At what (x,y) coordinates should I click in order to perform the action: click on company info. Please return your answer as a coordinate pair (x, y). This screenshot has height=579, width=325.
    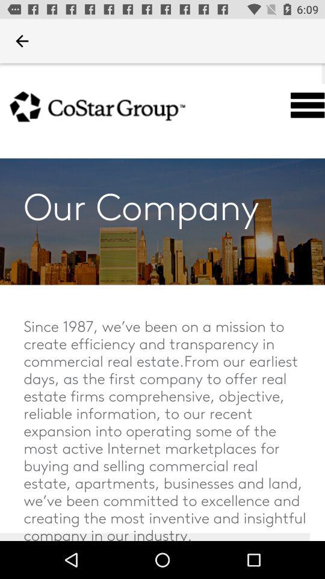
    Looking at the image, I should click on (162, 302).